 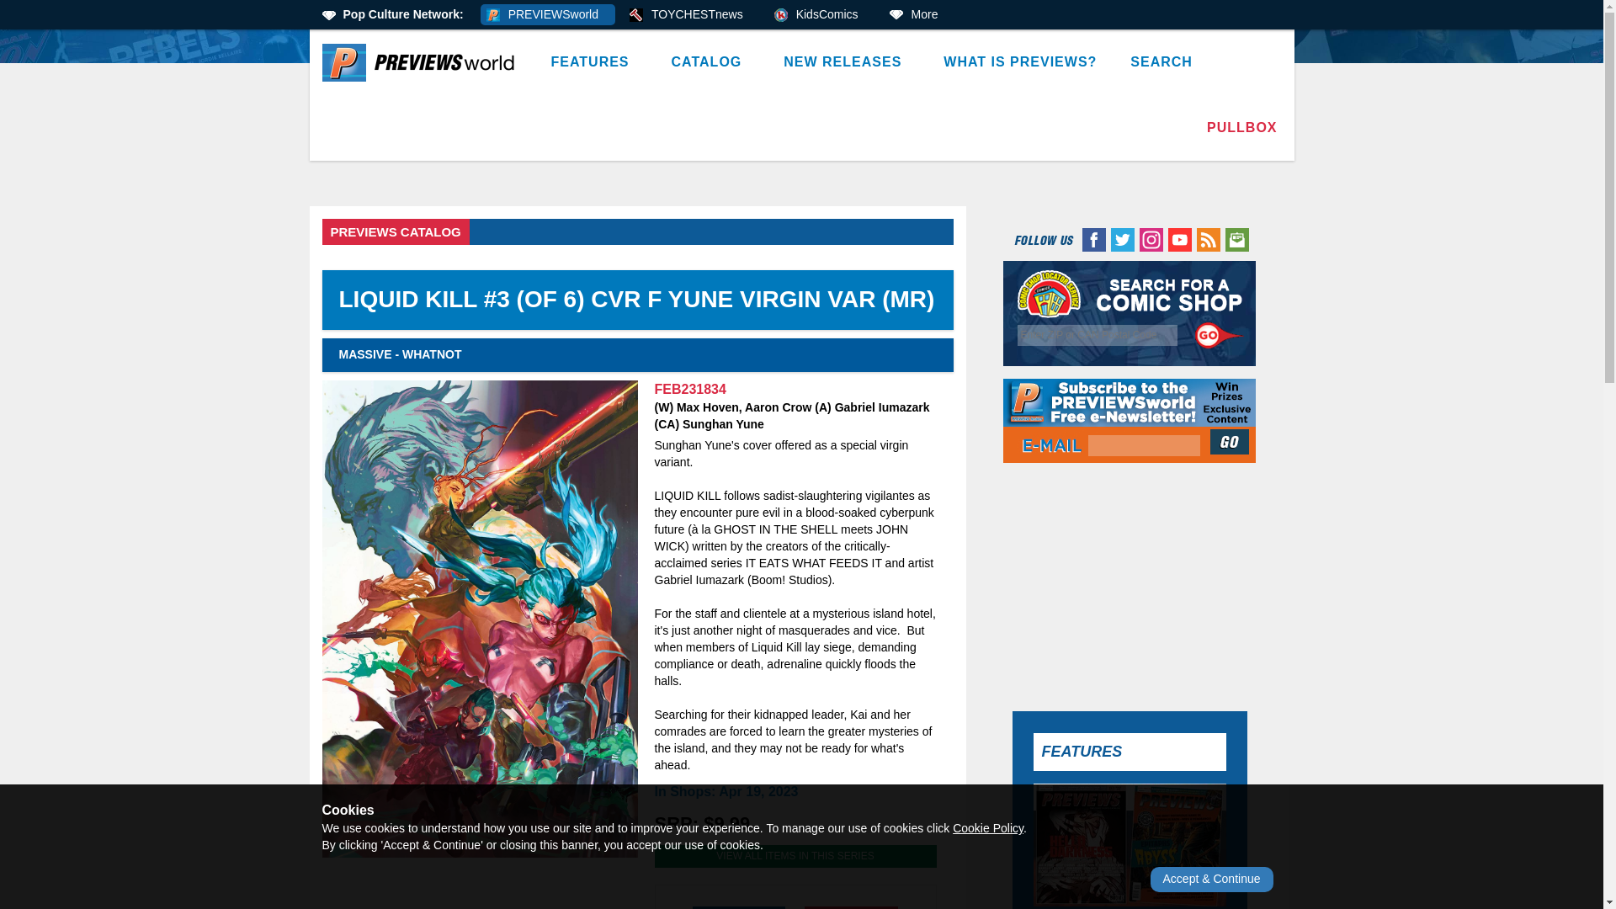 I want to click on PREVIEWSworld, so click(x=547, y=15).